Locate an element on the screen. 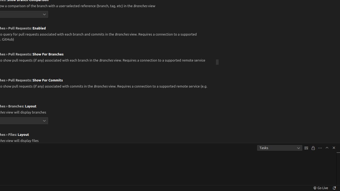  Hide Panel is located at coordinates (334, 148).